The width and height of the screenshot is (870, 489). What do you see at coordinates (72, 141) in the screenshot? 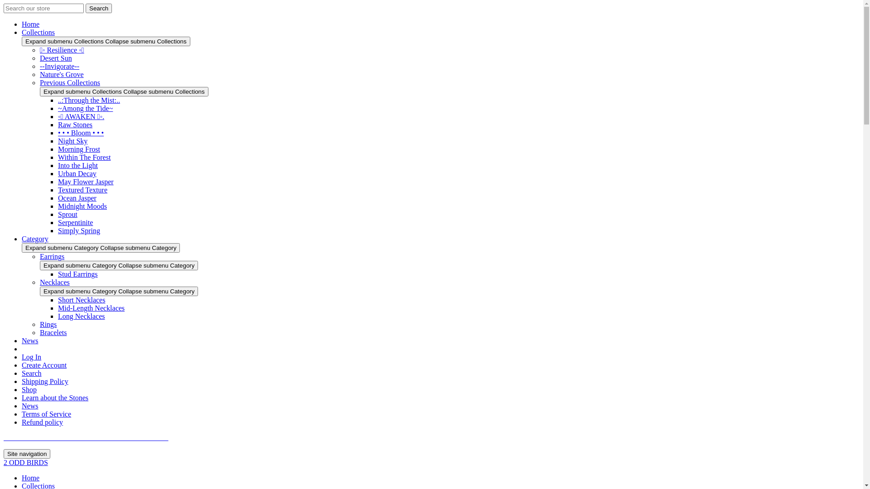
I see `Night Sky` at bounding box center [72, 141].